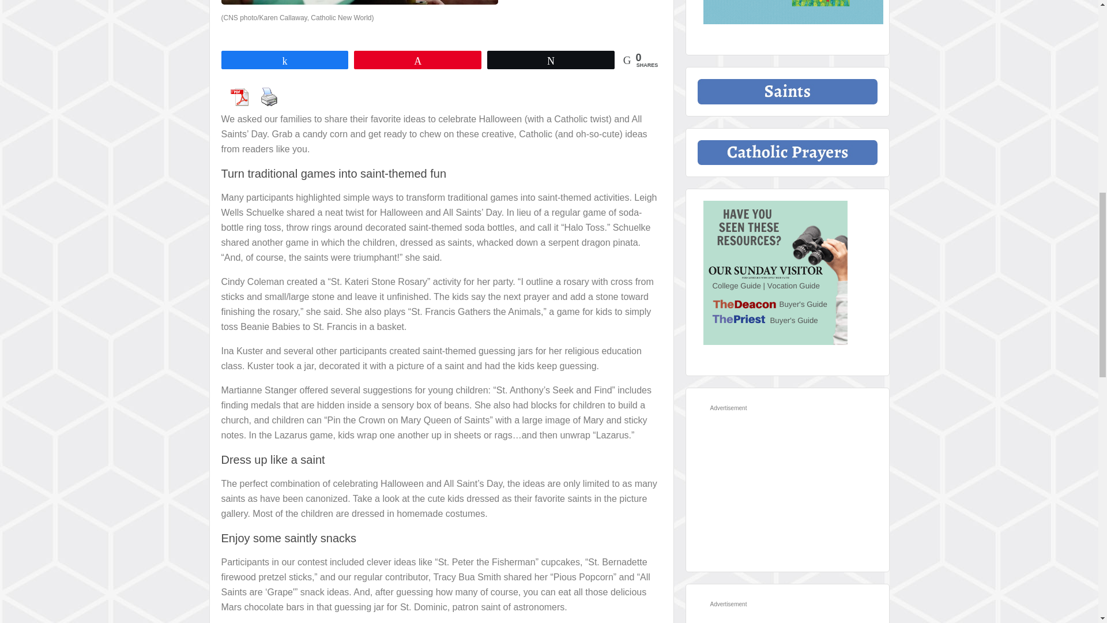 The width and height of the screenshot is (1107, 623). What do you see at coordinates (784, 617) in the screenshot?
I see `3rd party ad content` at bounding box center [784, 617].